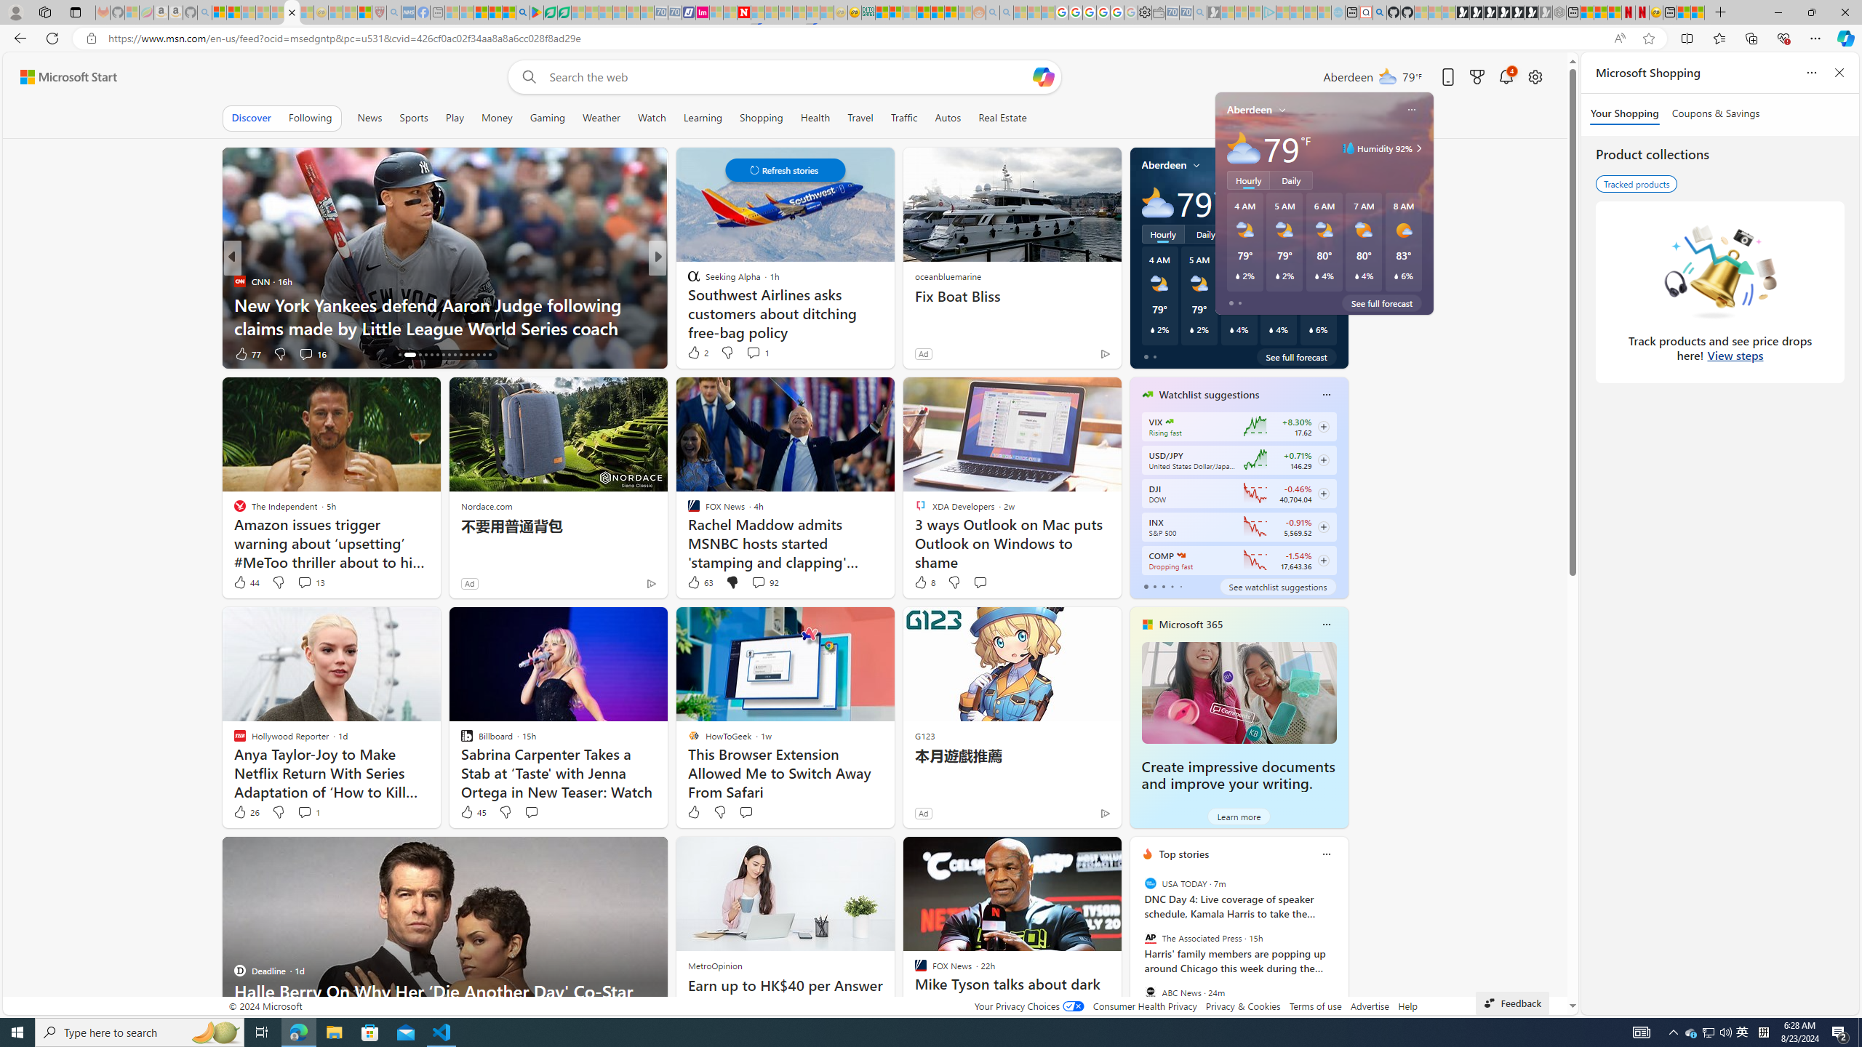 The width and height of the screenshot is (1862, 1047). Describe the element at coordinates (1076, 854) in the screenshot. I see `Hide this story` at that location.